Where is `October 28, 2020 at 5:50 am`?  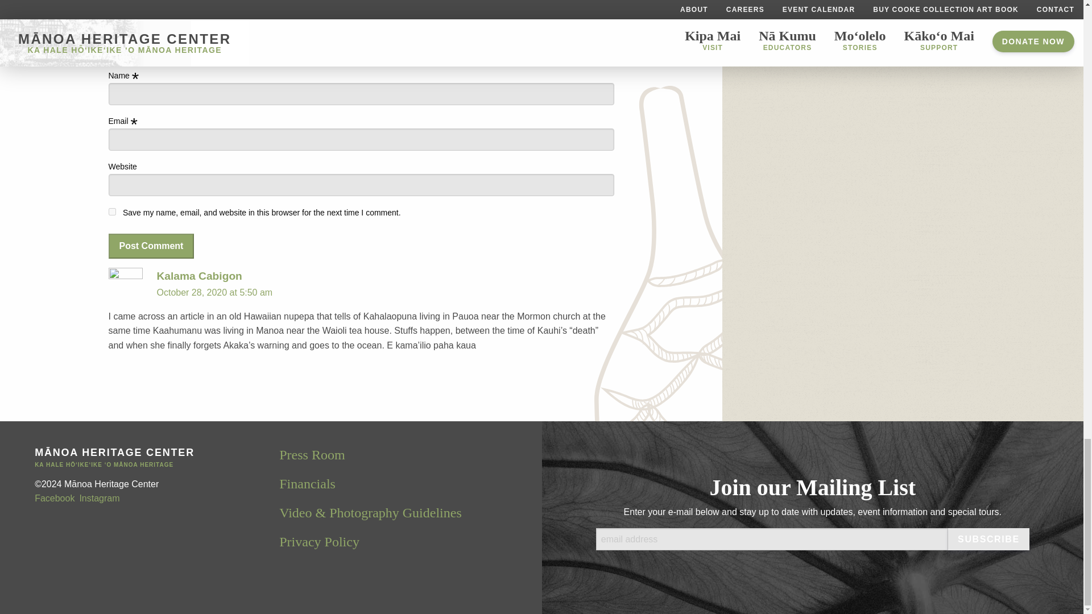
October 28, 2020 at 5:50 am is located at coordinates (215, 292).